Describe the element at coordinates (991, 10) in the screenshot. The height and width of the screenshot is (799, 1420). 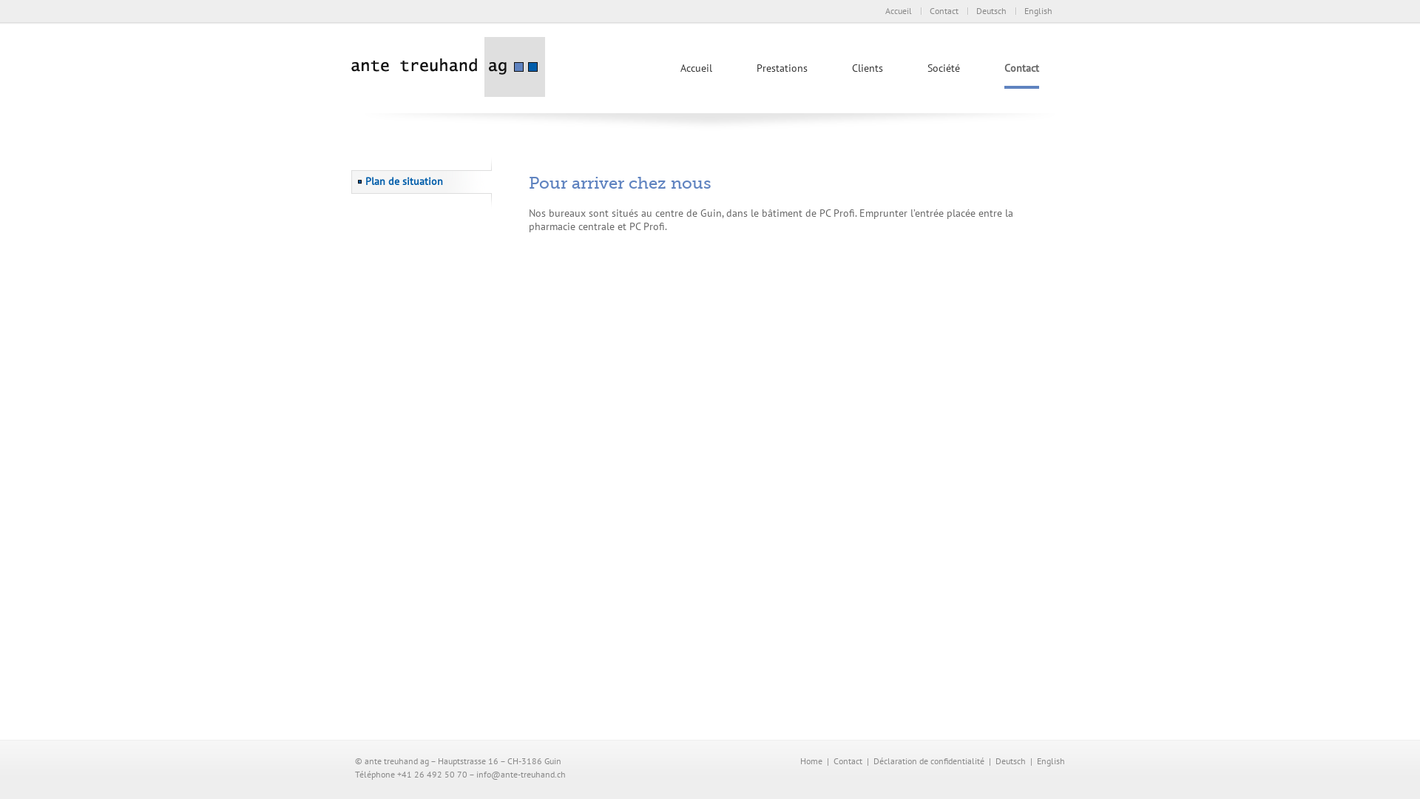
I see `Deutsch` at that location.